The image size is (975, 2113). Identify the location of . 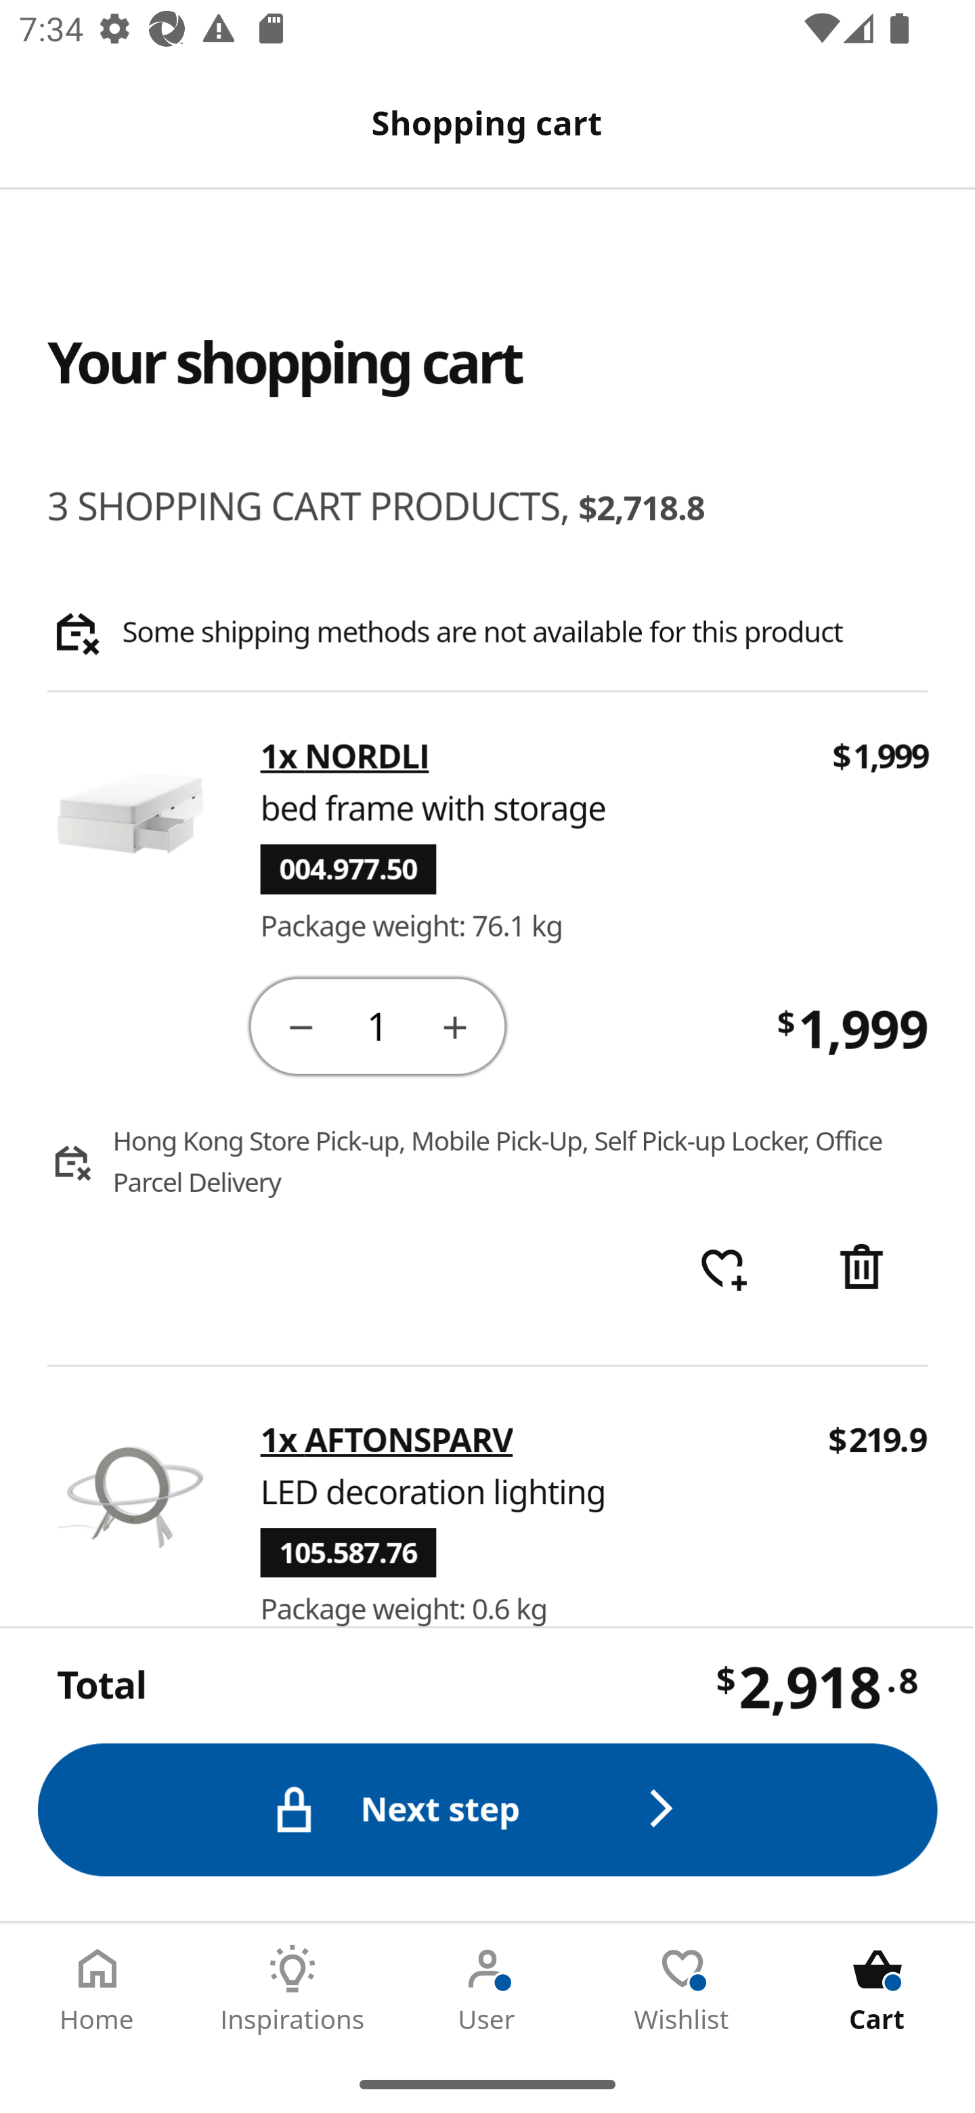
(301, 1025).